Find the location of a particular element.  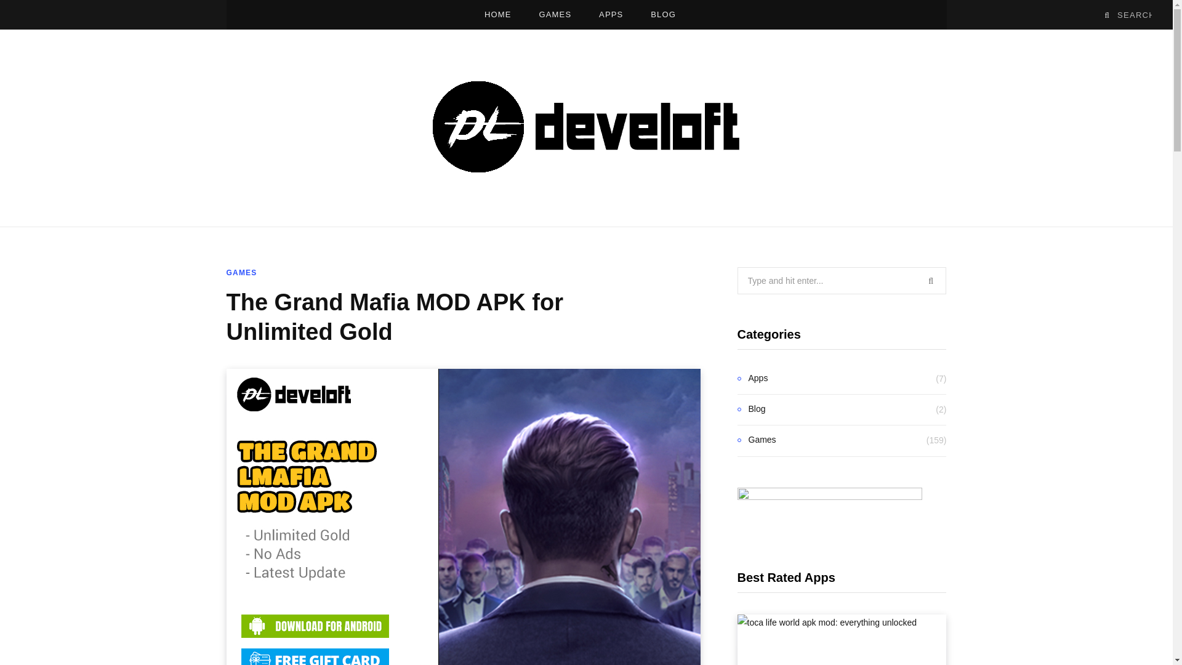

Blog is located at coordinates (752, 410).